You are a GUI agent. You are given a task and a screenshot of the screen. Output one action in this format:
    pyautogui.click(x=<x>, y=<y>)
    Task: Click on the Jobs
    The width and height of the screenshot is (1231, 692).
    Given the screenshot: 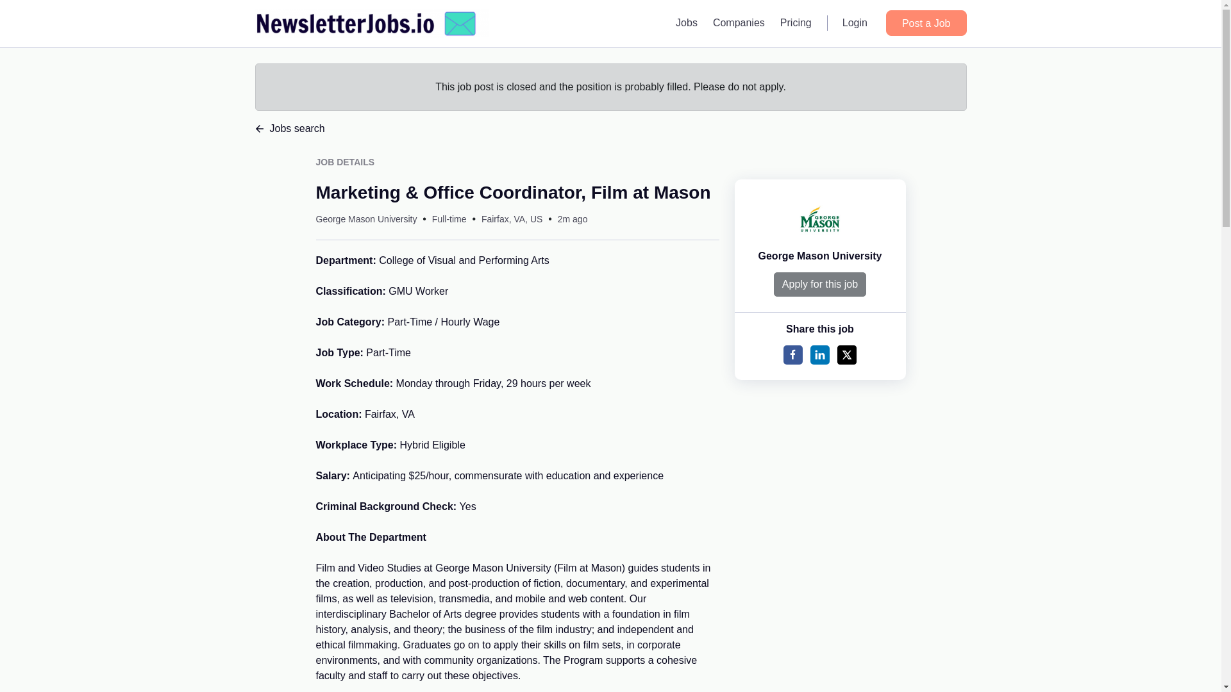 What is the action you would take?
    pyautogui.click(x=687, y=22)
    